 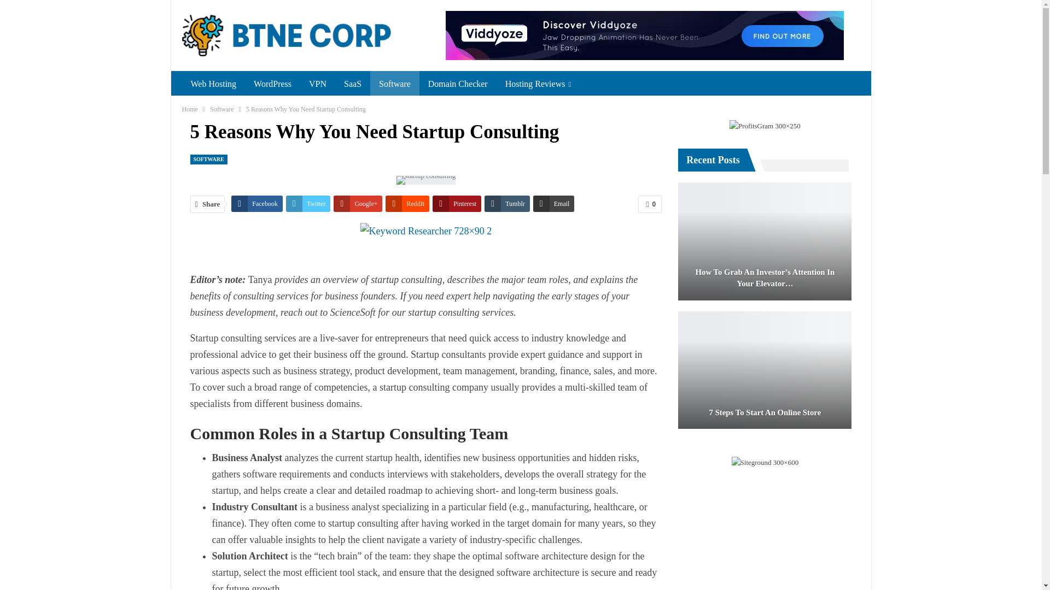 I want to click on Software, so click(x=395, y=84).